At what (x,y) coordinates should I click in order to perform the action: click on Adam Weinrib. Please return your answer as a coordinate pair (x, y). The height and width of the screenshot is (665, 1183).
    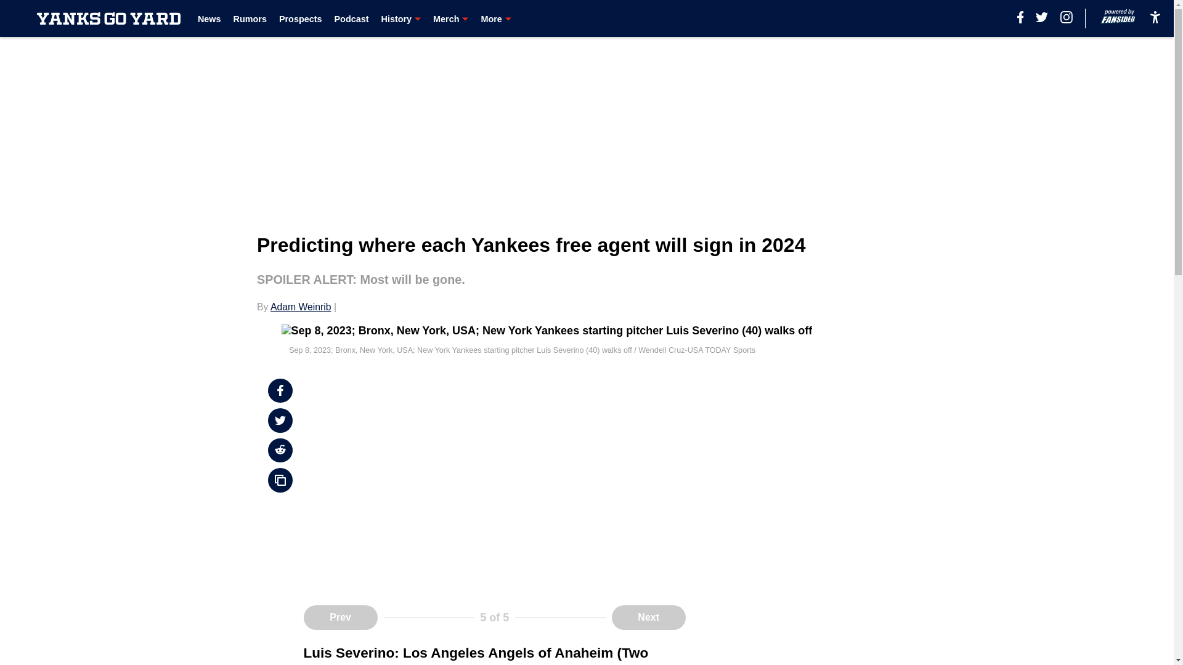
    Looking at the image, I should click on (301, 307).